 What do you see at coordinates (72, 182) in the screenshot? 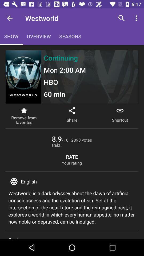
I see `select the globe icon and text english` at bounding box center [72, 182].